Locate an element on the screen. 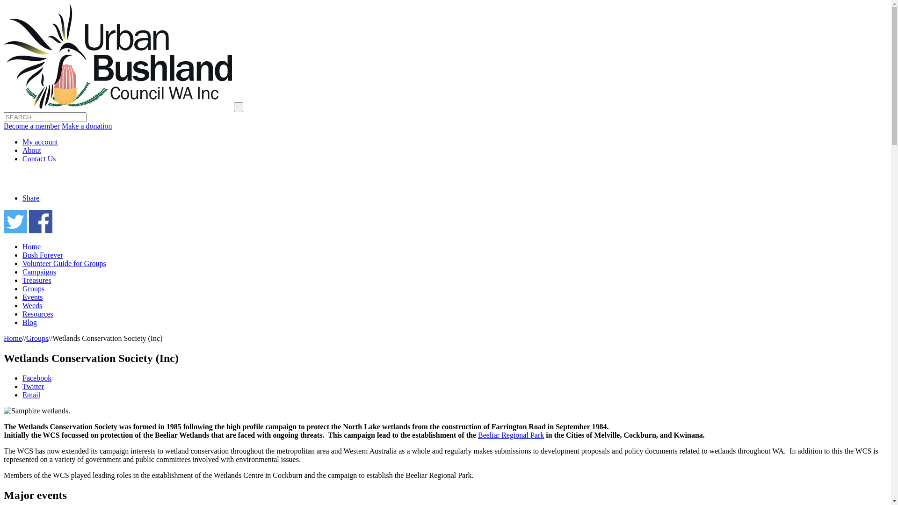 The image size is (898, 505). Groups is located at coordinates (37, 339).